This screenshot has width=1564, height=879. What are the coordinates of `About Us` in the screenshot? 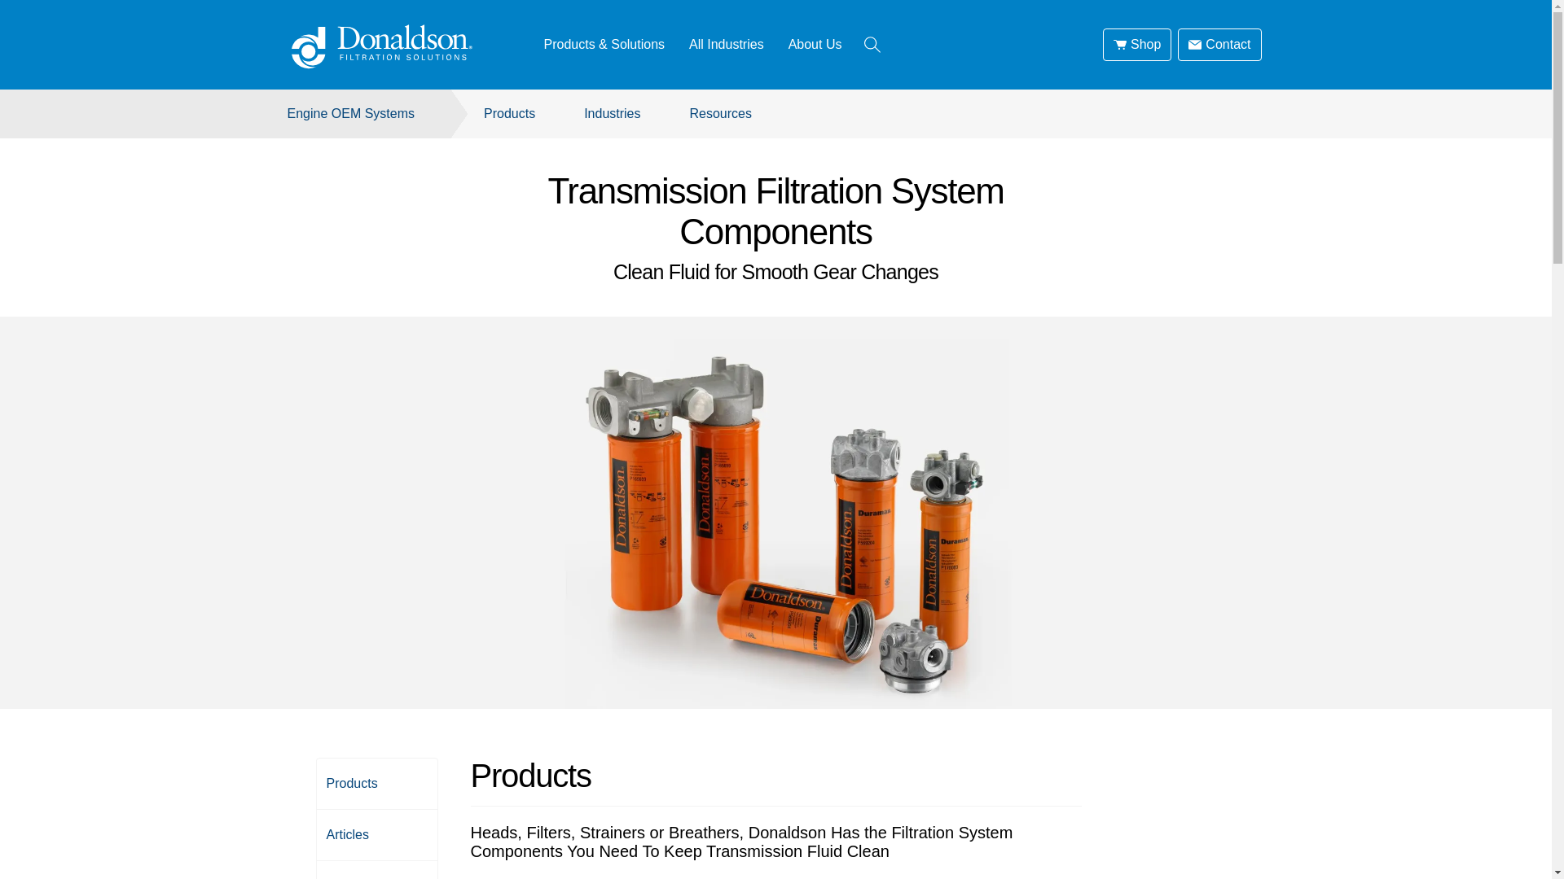 It's located at (815, 45).